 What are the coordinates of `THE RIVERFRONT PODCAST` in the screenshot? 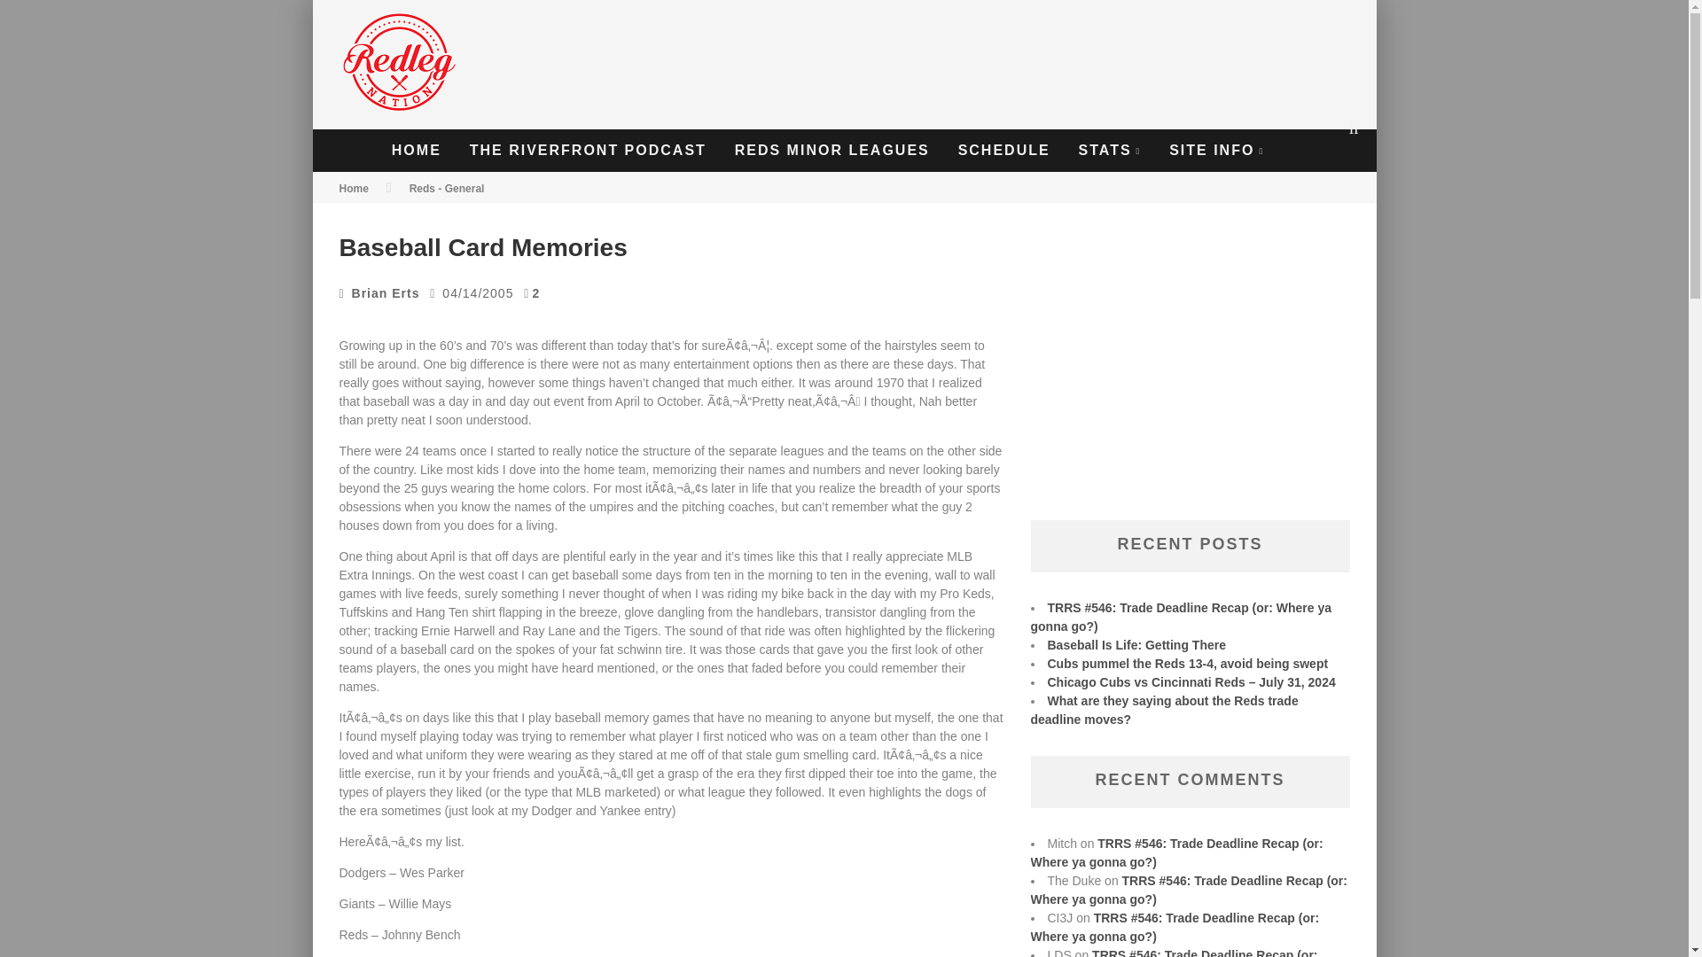 It's located at (588, 151).